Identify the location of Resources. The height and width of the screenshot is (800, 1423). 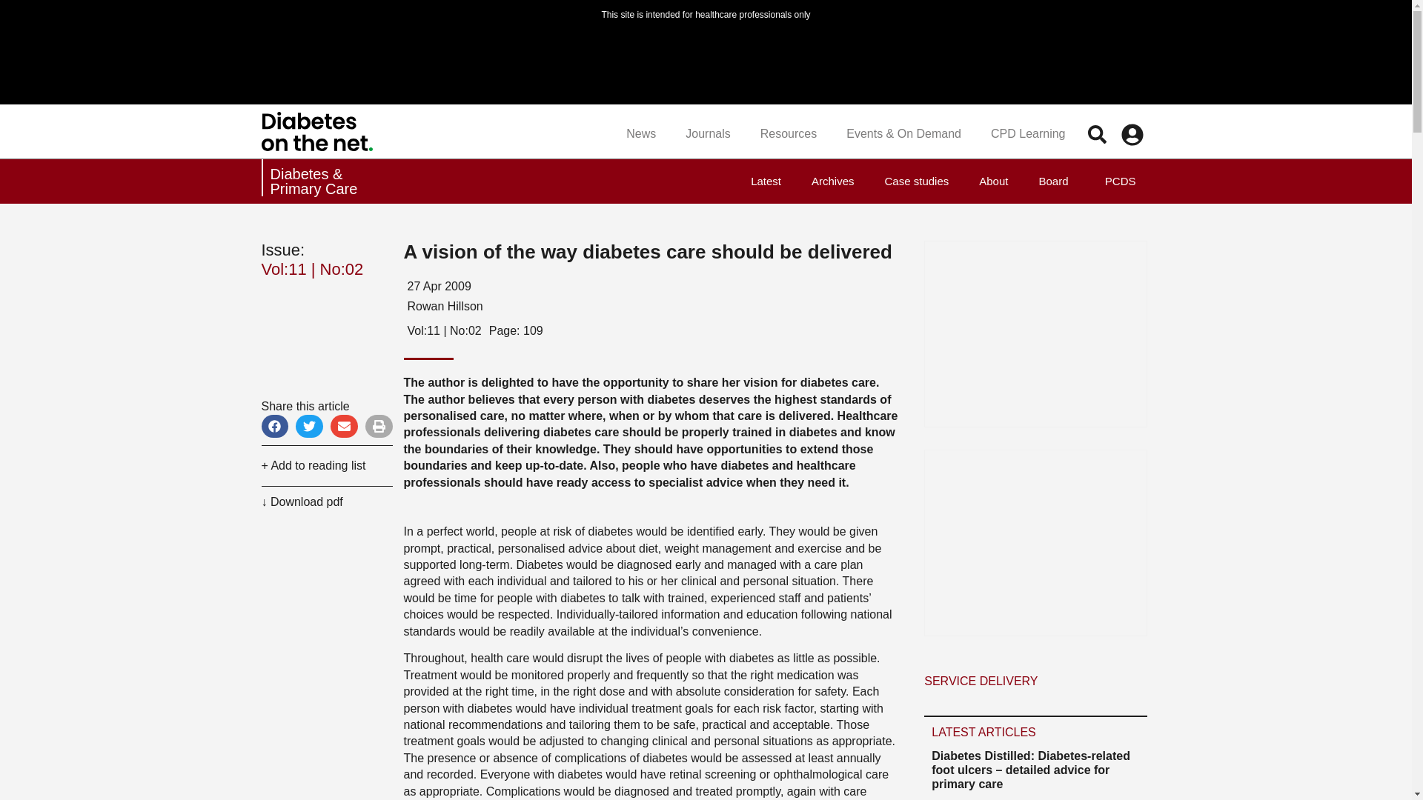
(789, 133).